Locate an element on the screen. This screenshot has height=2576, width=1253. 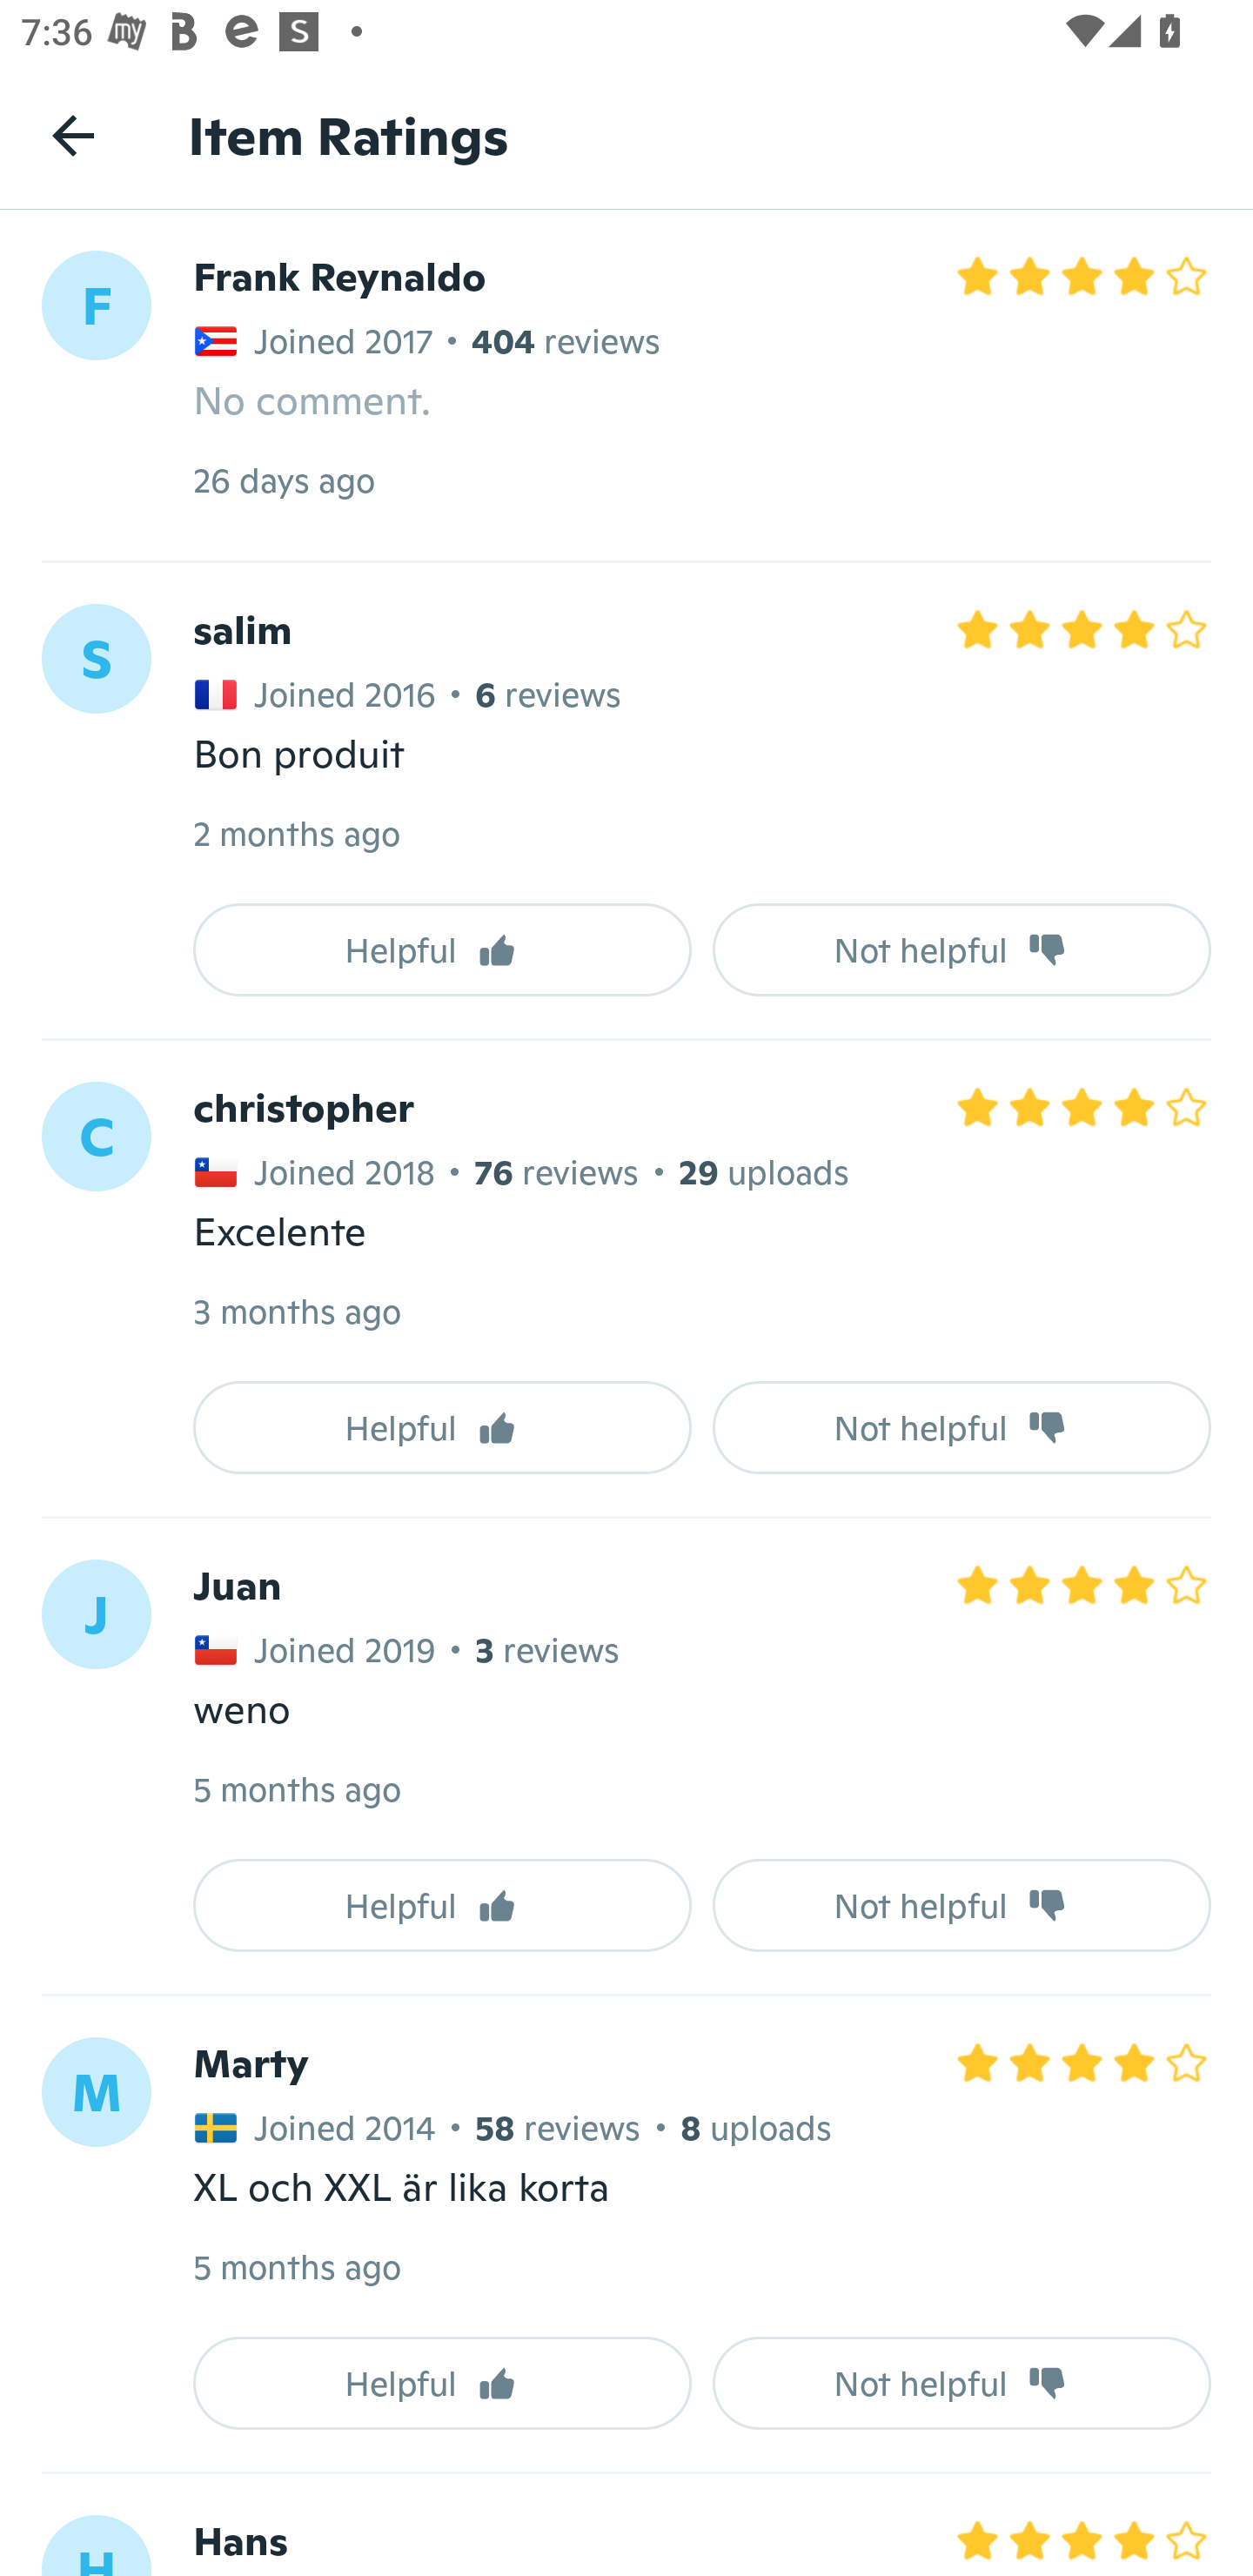
26 days ago is located at coordinates (284, 480).